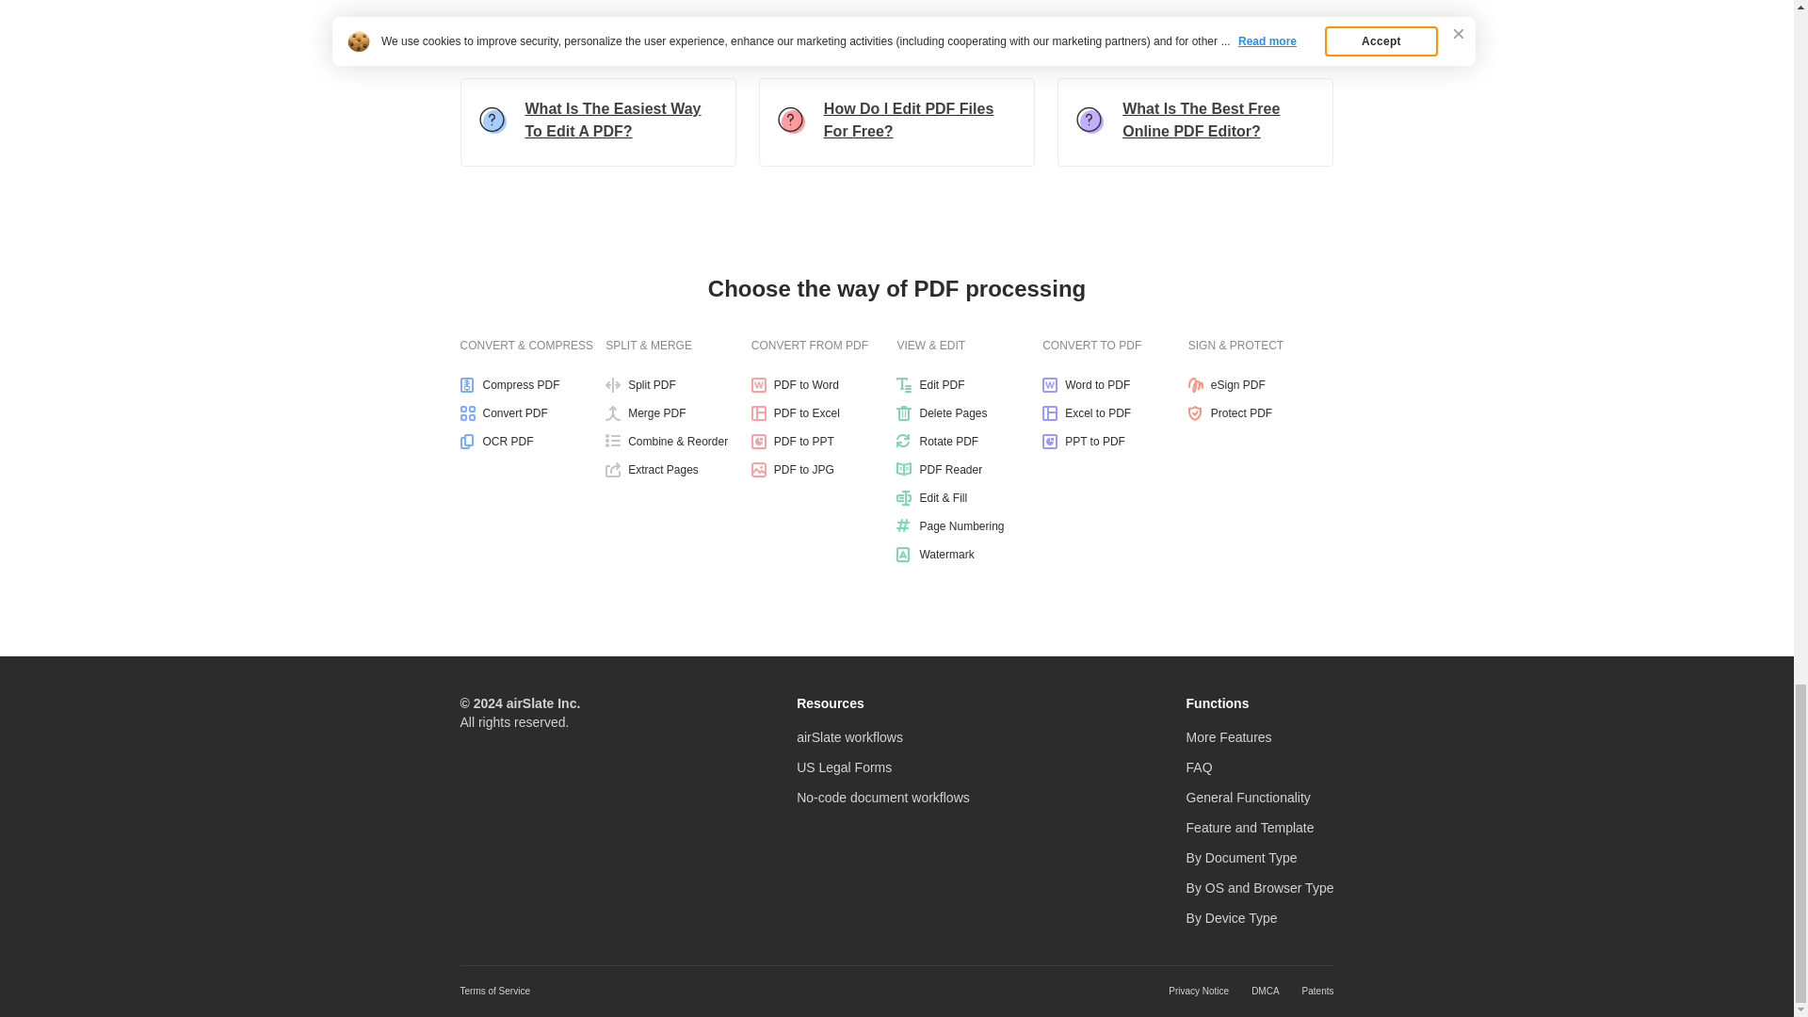 Image resolution: width=1808 pixels, height=1017 pixels. Describe the element at coordinates (1260, 412) in the screenshot. I see `Protect PDF` at that location.